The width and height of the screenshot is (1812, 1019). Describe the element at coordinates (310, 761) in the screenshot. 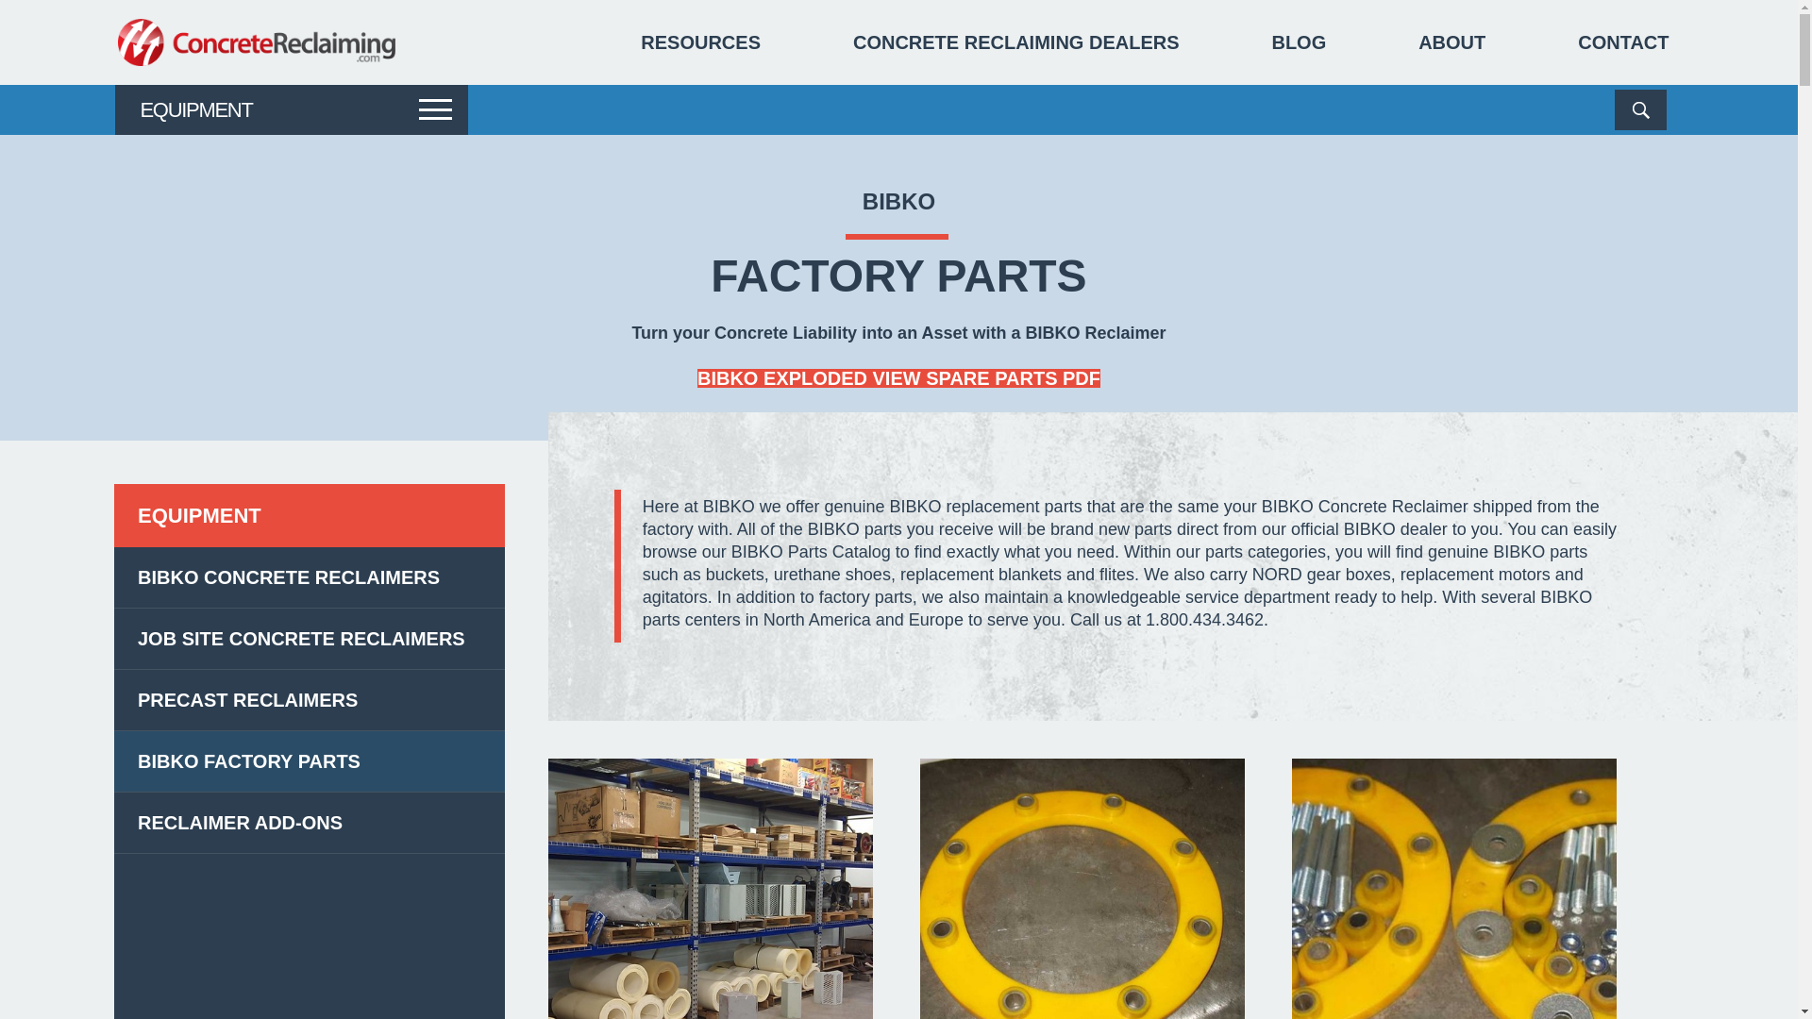

I see `CONCRETE RECLAIMING DEALERS` at that location.